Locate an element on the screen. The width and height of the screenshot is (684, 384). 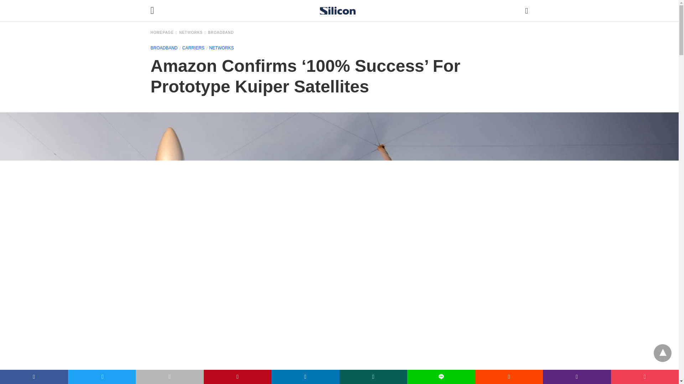
BROADBAND is located at coordinates (221, 33).